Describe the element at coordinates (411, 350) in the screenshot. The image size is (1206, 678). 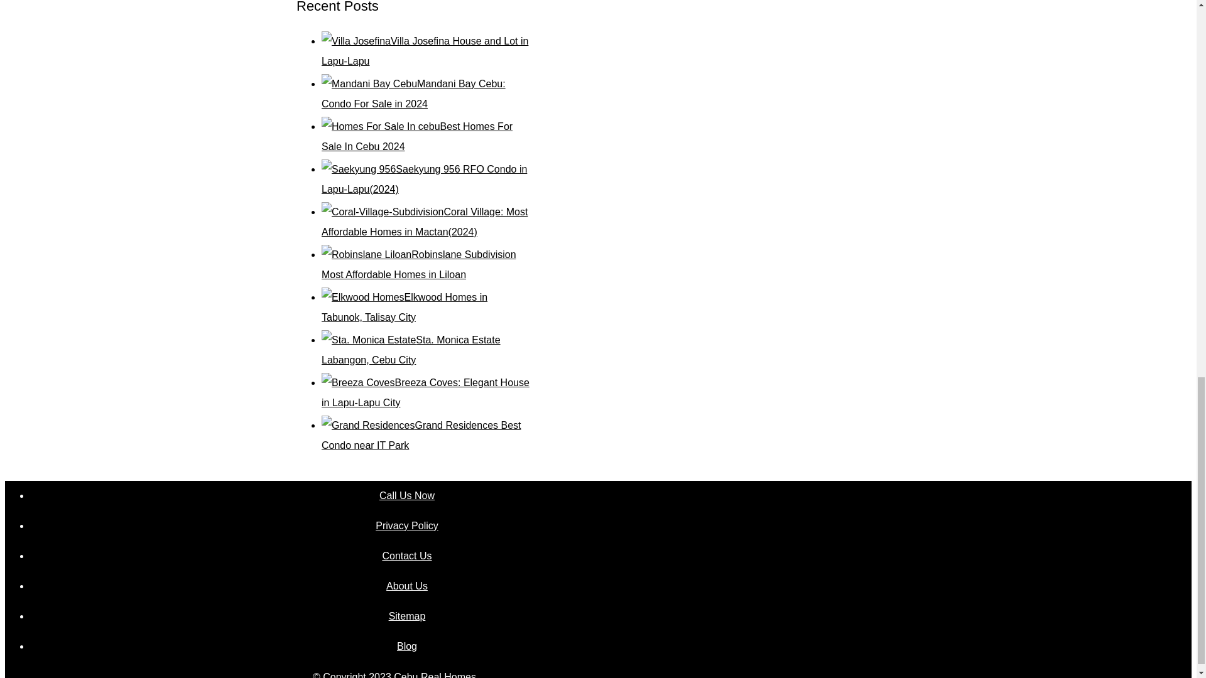
I see `Sta. Monica Estate Labangon, Cebu City` at that location.